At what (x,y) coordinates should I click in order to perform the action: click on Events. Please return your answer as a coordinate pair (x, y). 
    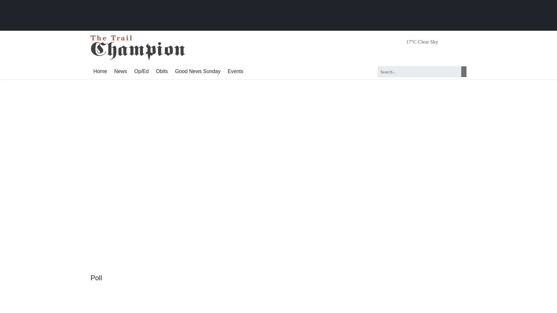
    Looking at the image, I should click on (236, 72).